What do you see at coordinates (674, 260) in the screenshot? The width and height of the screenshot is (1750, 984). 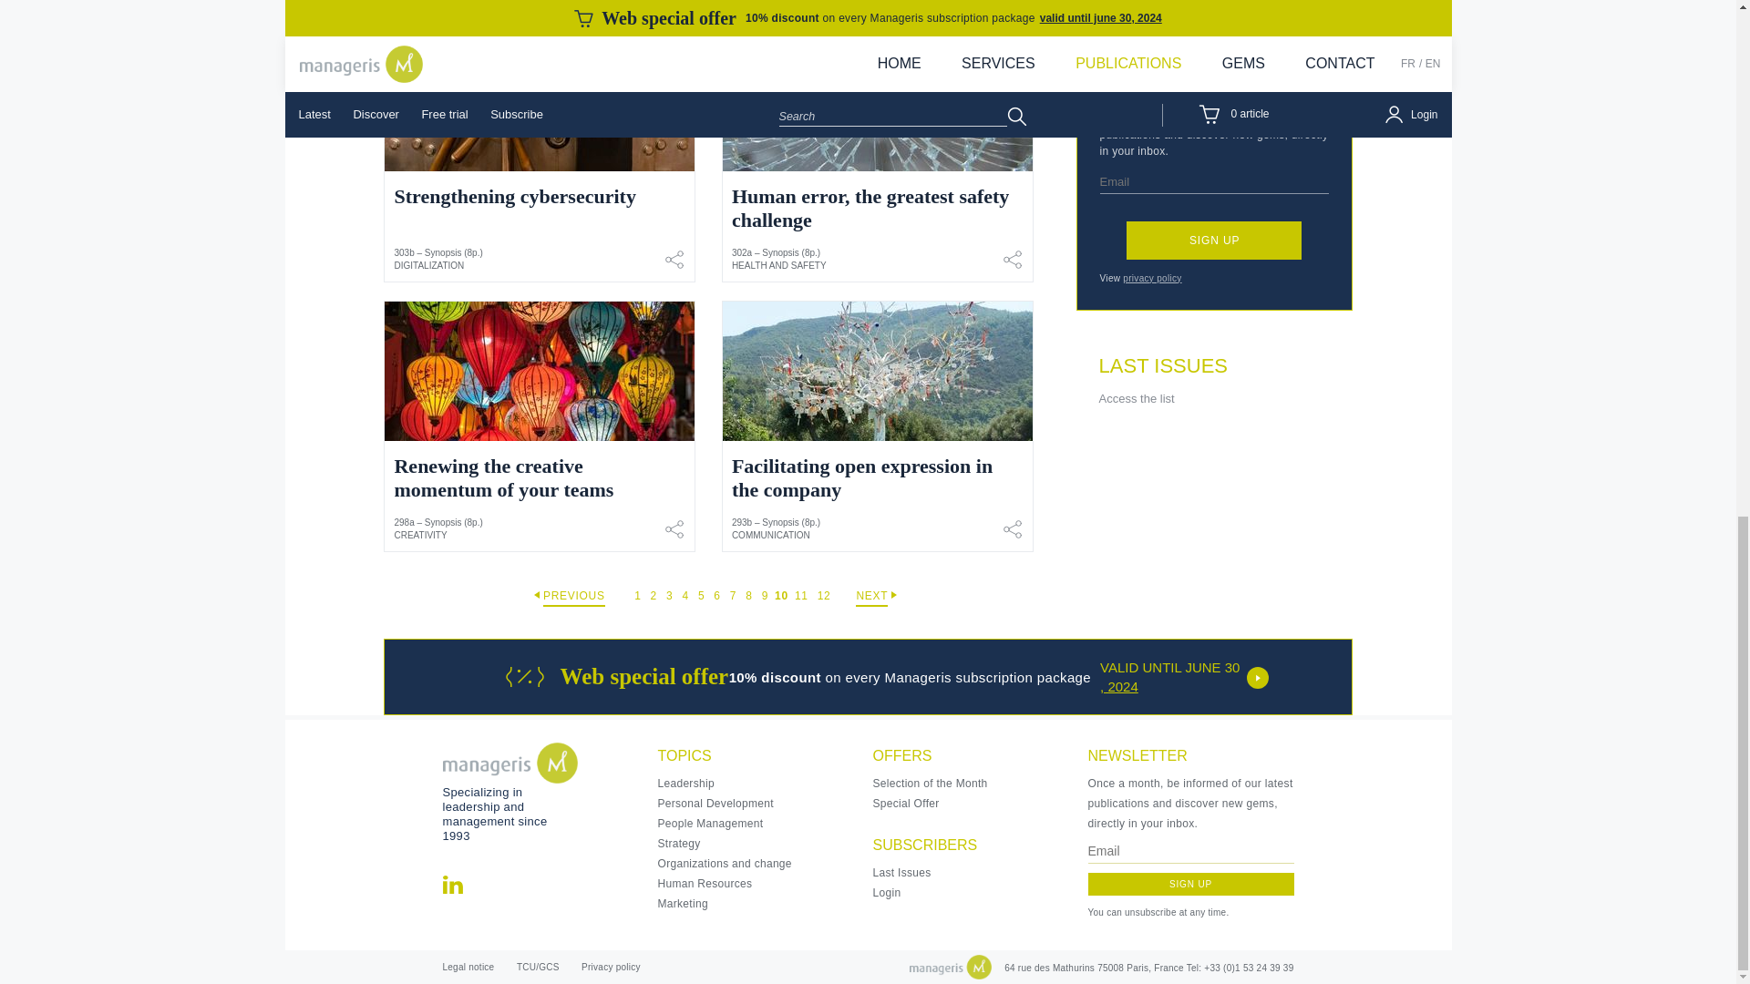 I see `Share` at bounding box center [674, 260].